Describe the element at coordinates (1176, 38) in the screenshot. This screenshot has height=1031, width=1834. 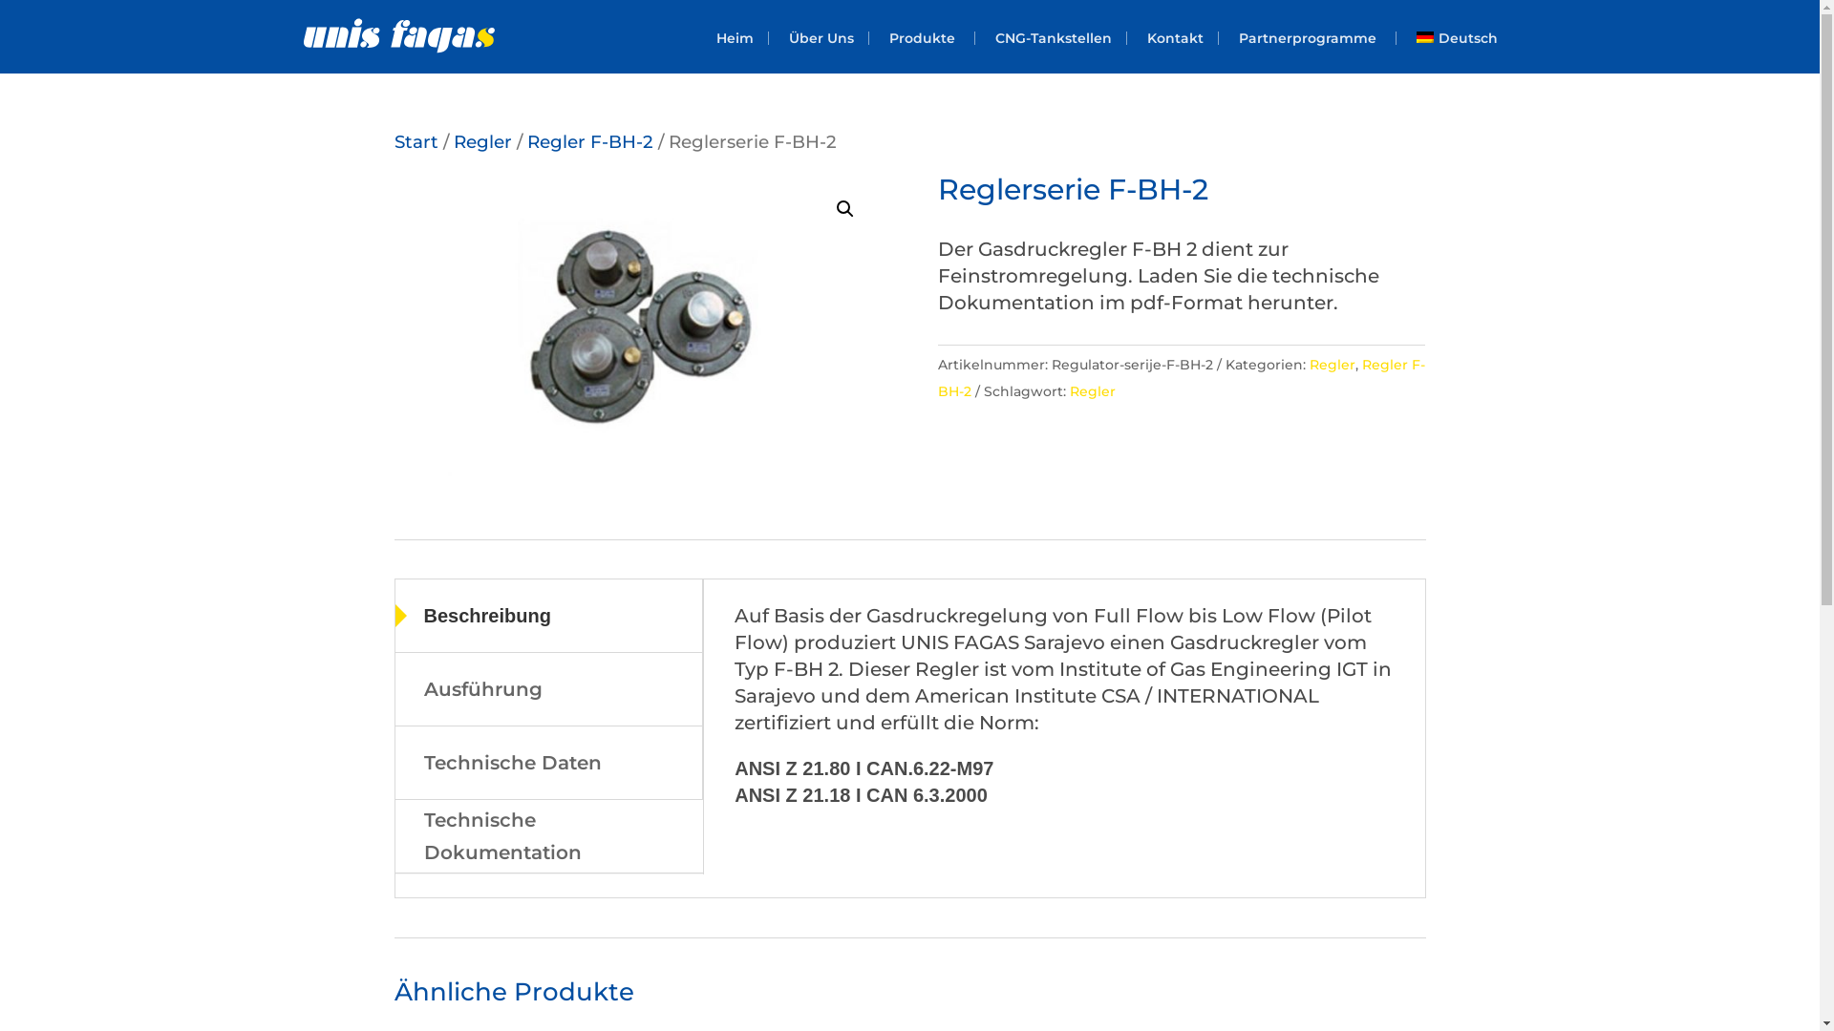
I see `Kontakt` at that location.